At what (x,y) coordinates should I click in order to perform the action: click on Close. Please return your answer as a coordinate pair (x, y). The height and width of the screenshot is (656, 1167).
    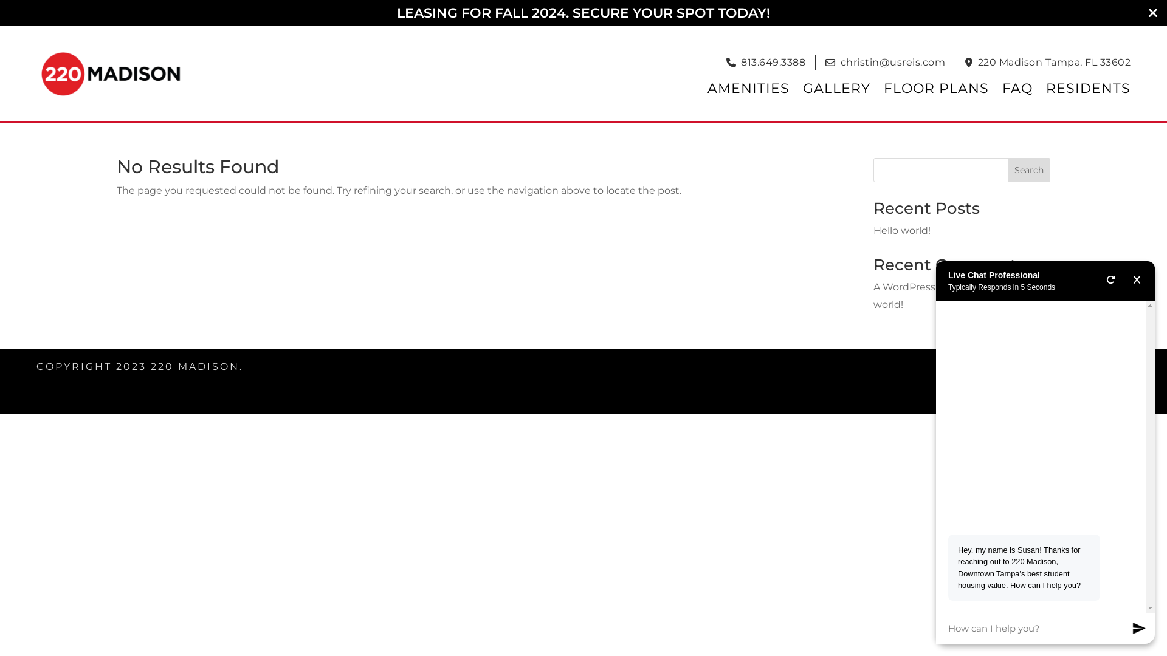
    Looking at the image, I should click on (1137, 281).